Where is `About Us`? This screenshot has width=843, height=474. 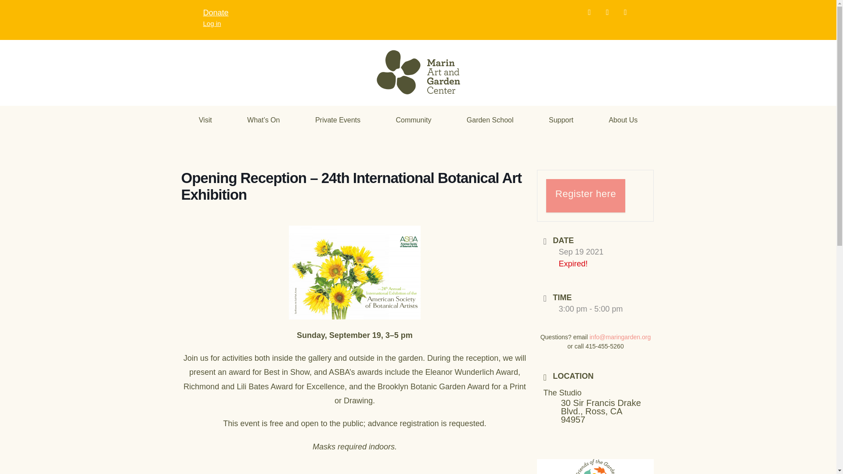
About Us is located at coordinates (623, 120).